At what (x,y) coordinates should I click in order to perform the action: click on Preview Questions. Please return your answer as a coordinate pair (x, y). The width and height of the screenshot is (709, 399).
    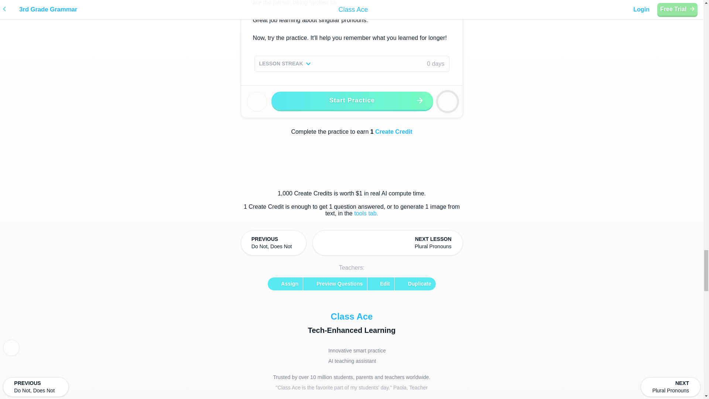
    Looking at the image, I should click on (388, 243).